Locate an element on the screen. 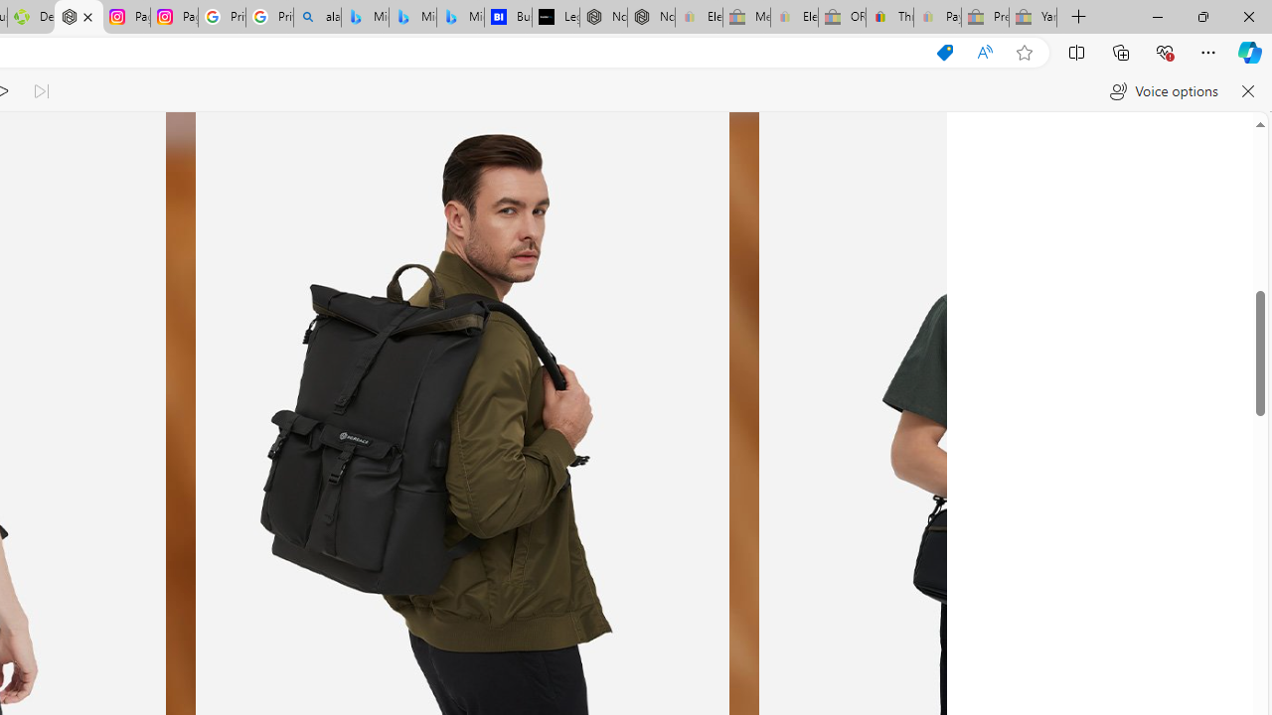  Minimize is located at coordinates (1157, 16).